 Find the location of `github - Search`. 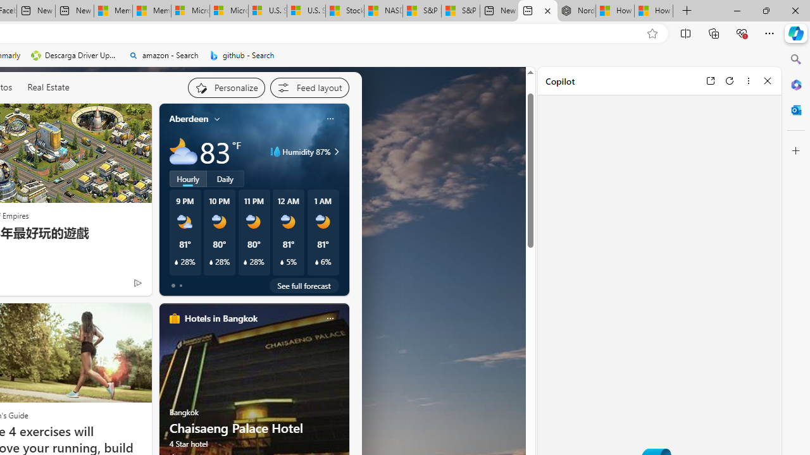

github - Search is located at coordinates (242, 56).